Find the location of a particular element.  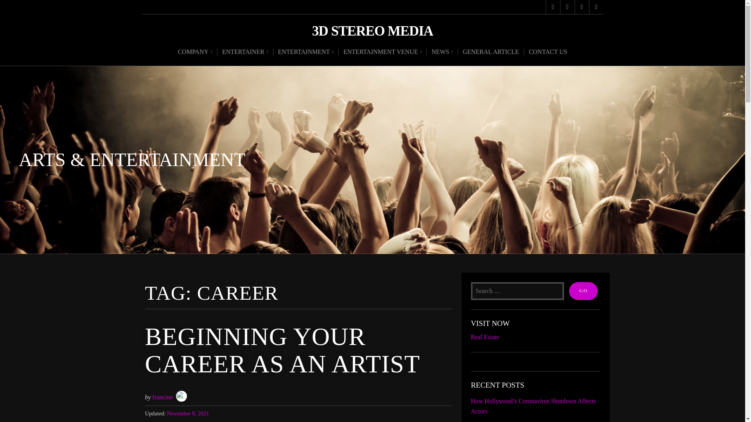

ENTERTAINMENT is located at coordinates (306, 52).